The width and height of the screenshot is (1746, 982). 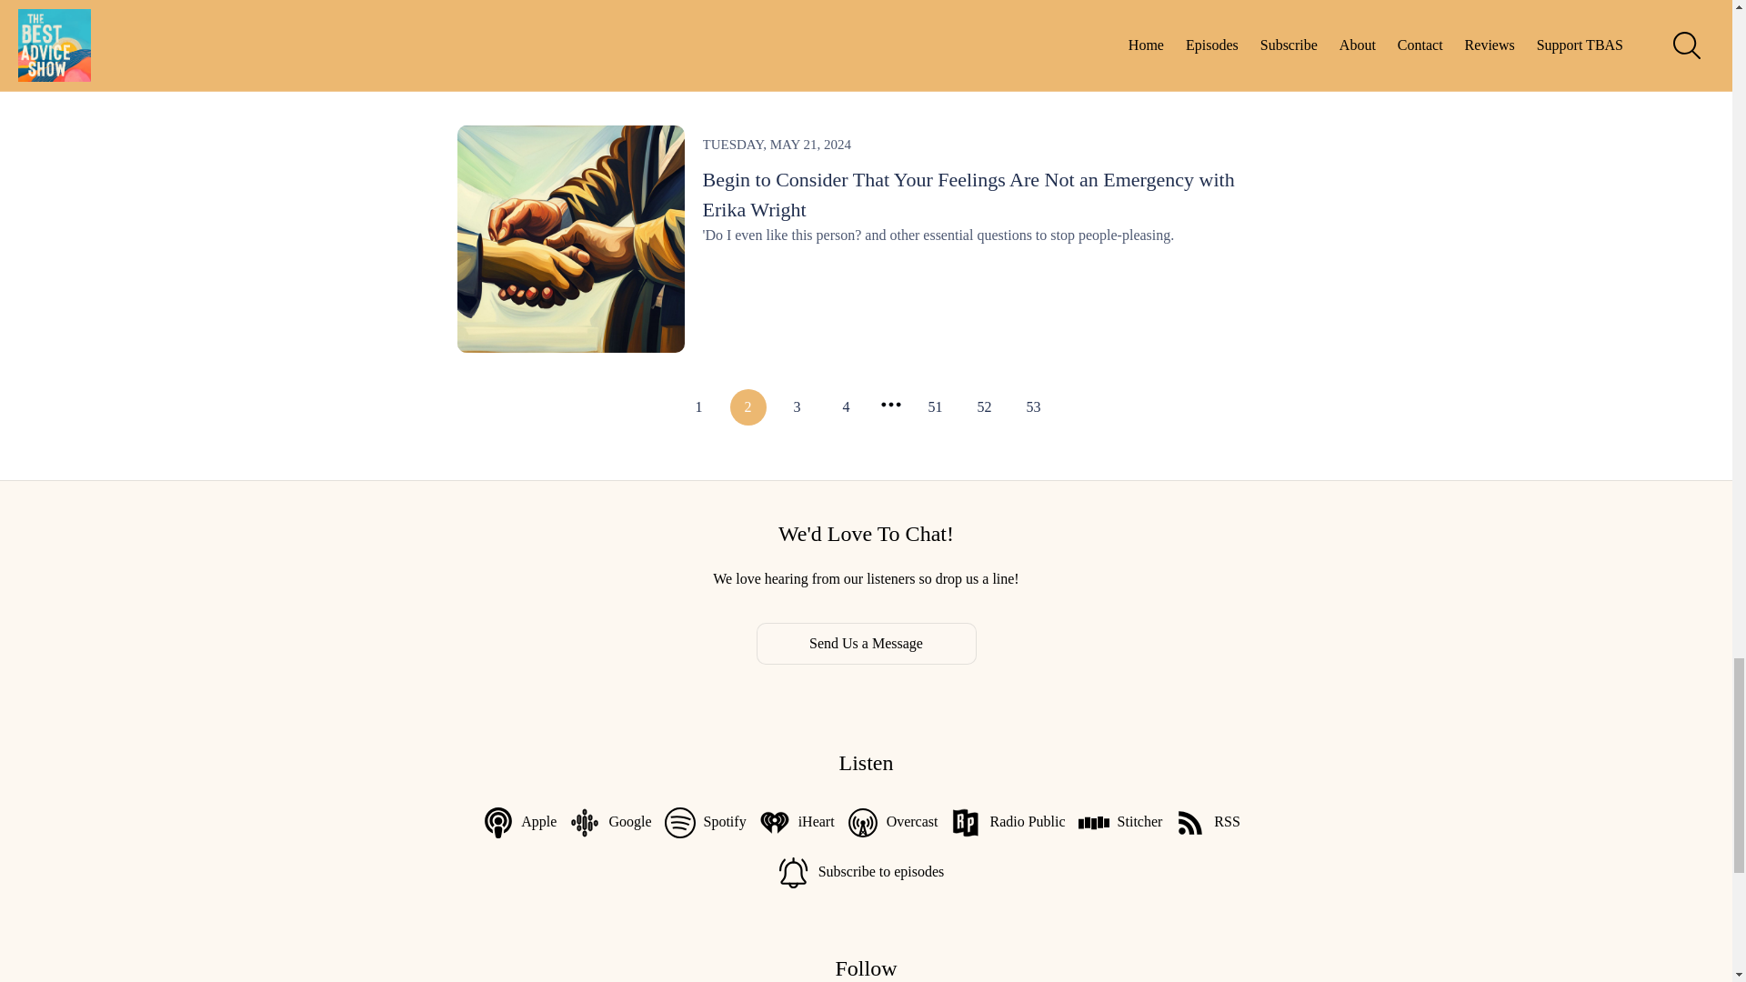 What do you see at coordinates (698, 406) in the screenshot?
I see `1` at bounding box center [698, 406].